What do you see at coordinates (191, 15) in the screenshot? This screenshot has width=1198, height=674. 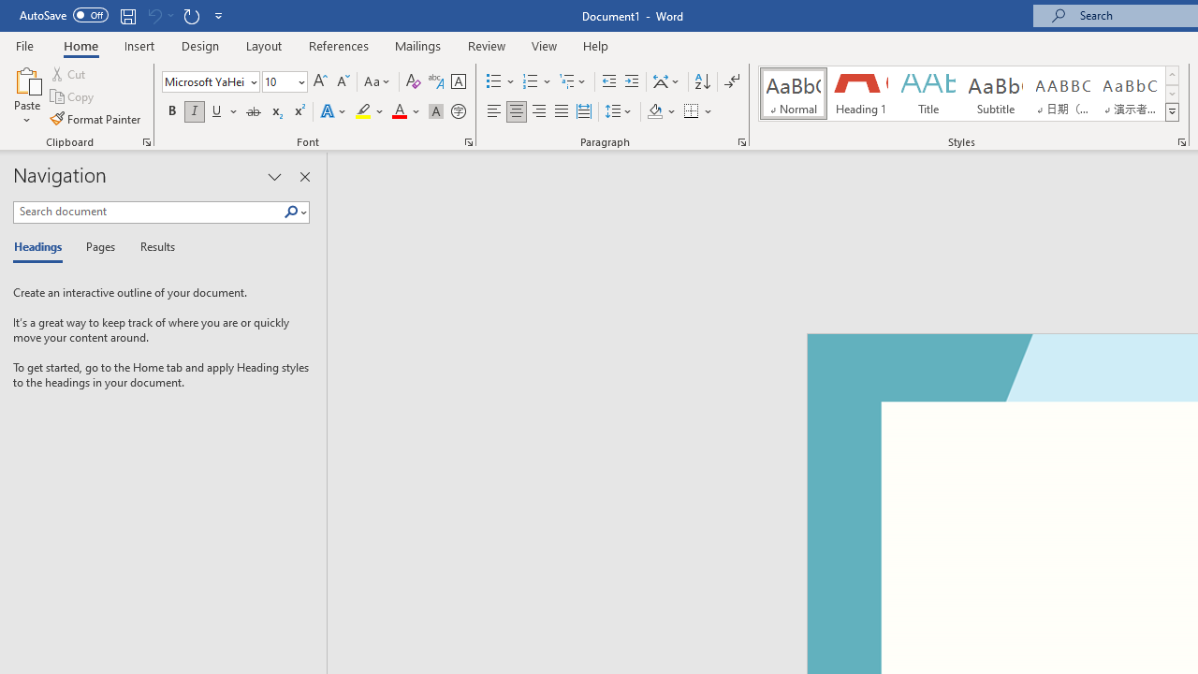 I see `Repeat Doc Close` at bounding box center [191, 15].